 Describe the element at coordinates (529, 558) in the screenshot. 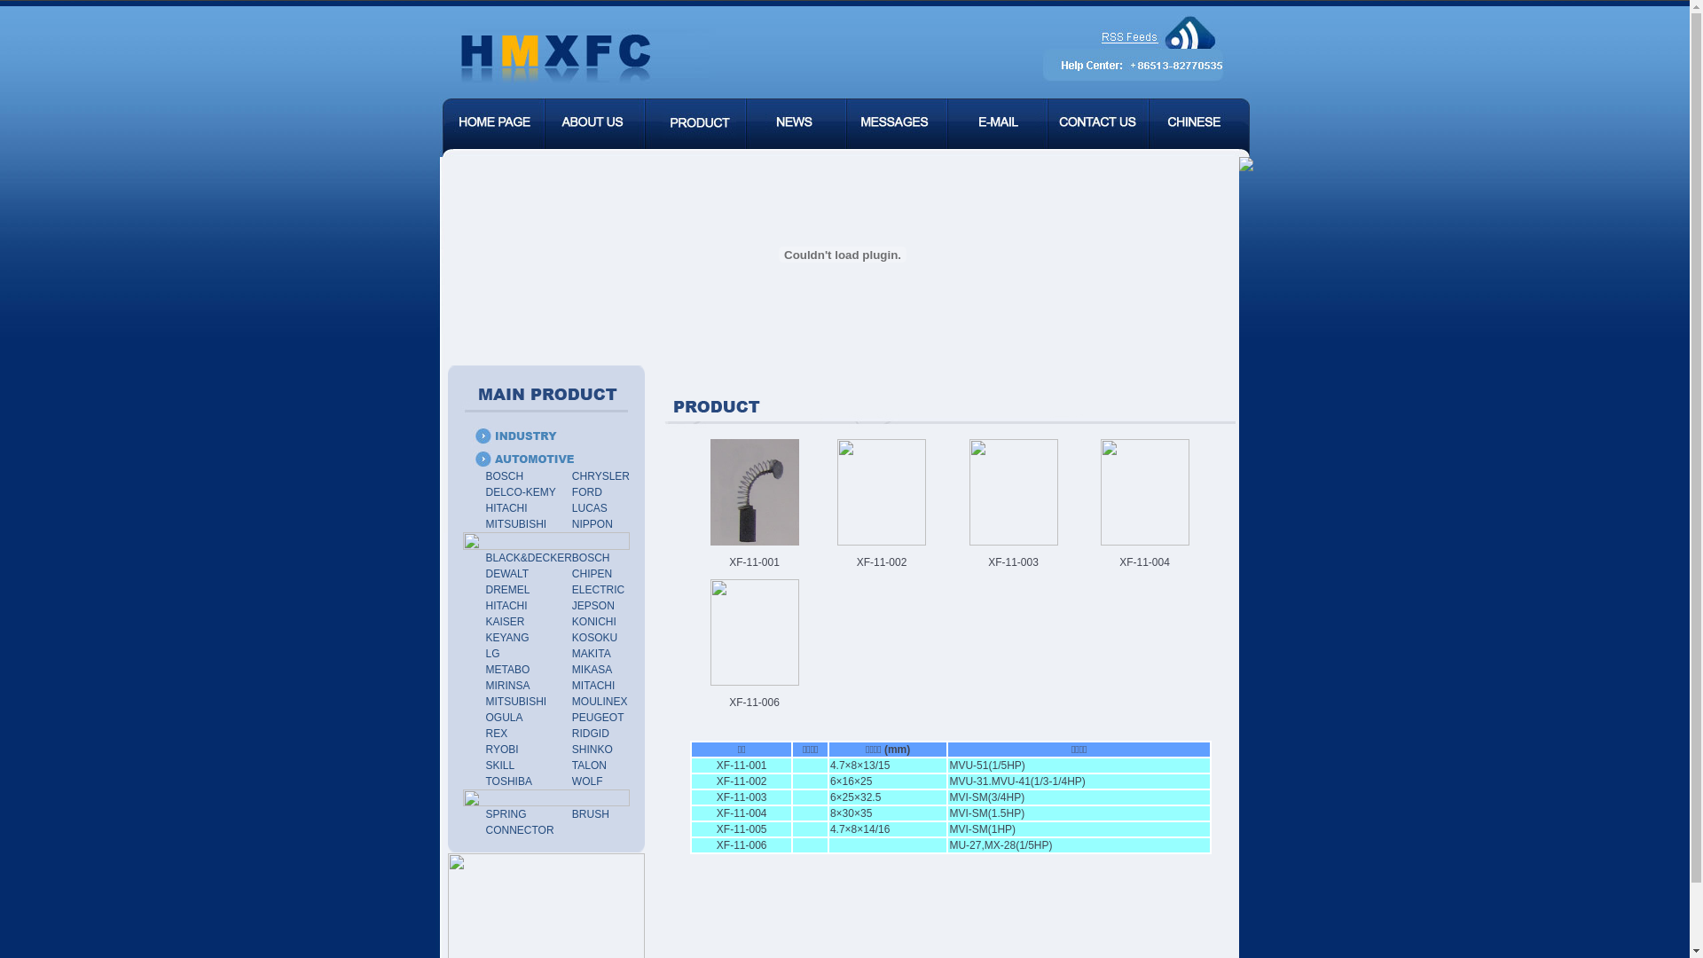

I see `BLACK&DECKER` at that location.